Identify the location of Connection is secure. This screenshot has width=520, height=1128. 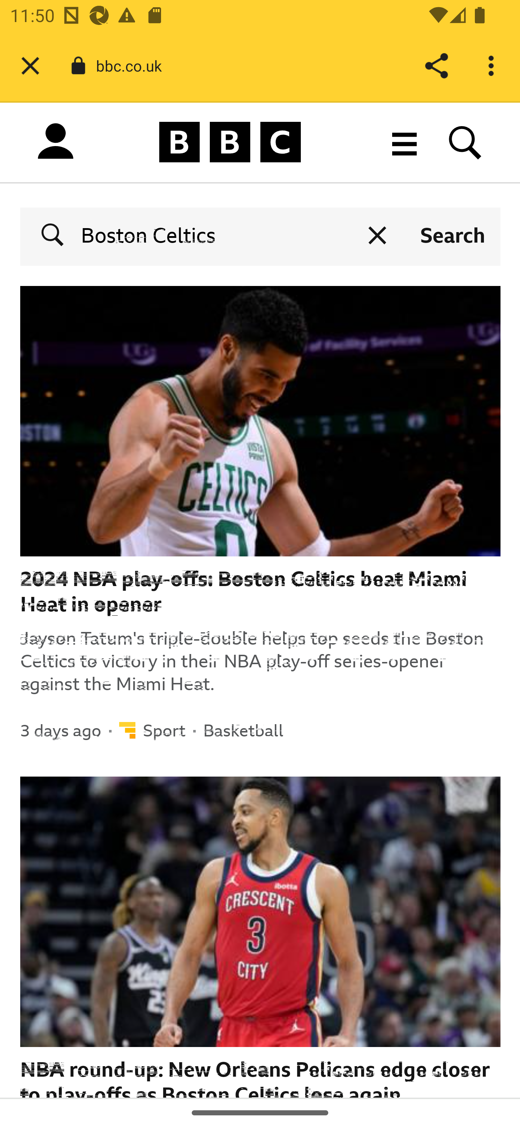
(78, 66).